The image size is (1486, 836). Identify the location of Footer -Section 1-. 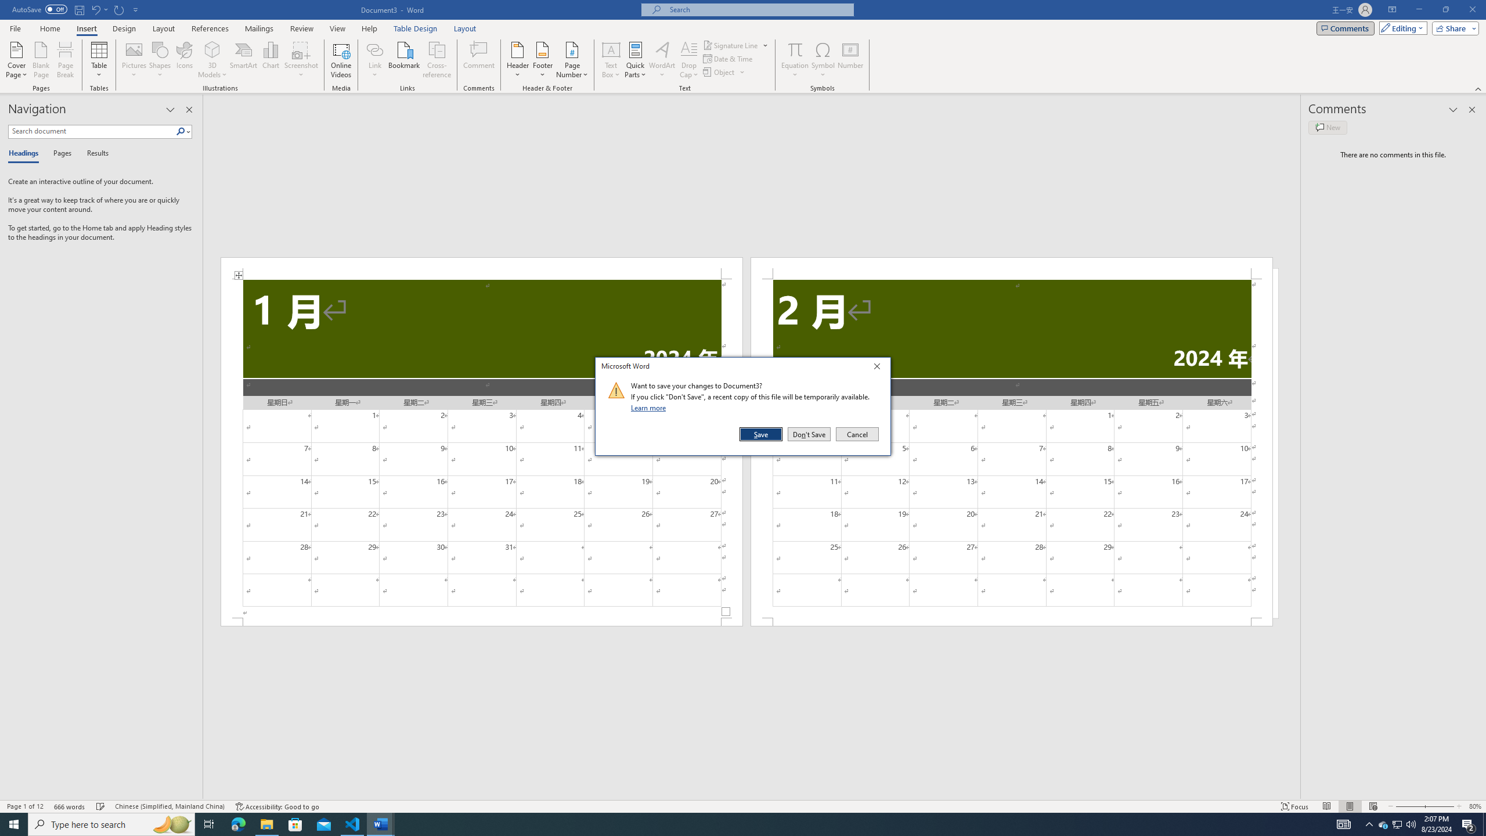
(481, 622).